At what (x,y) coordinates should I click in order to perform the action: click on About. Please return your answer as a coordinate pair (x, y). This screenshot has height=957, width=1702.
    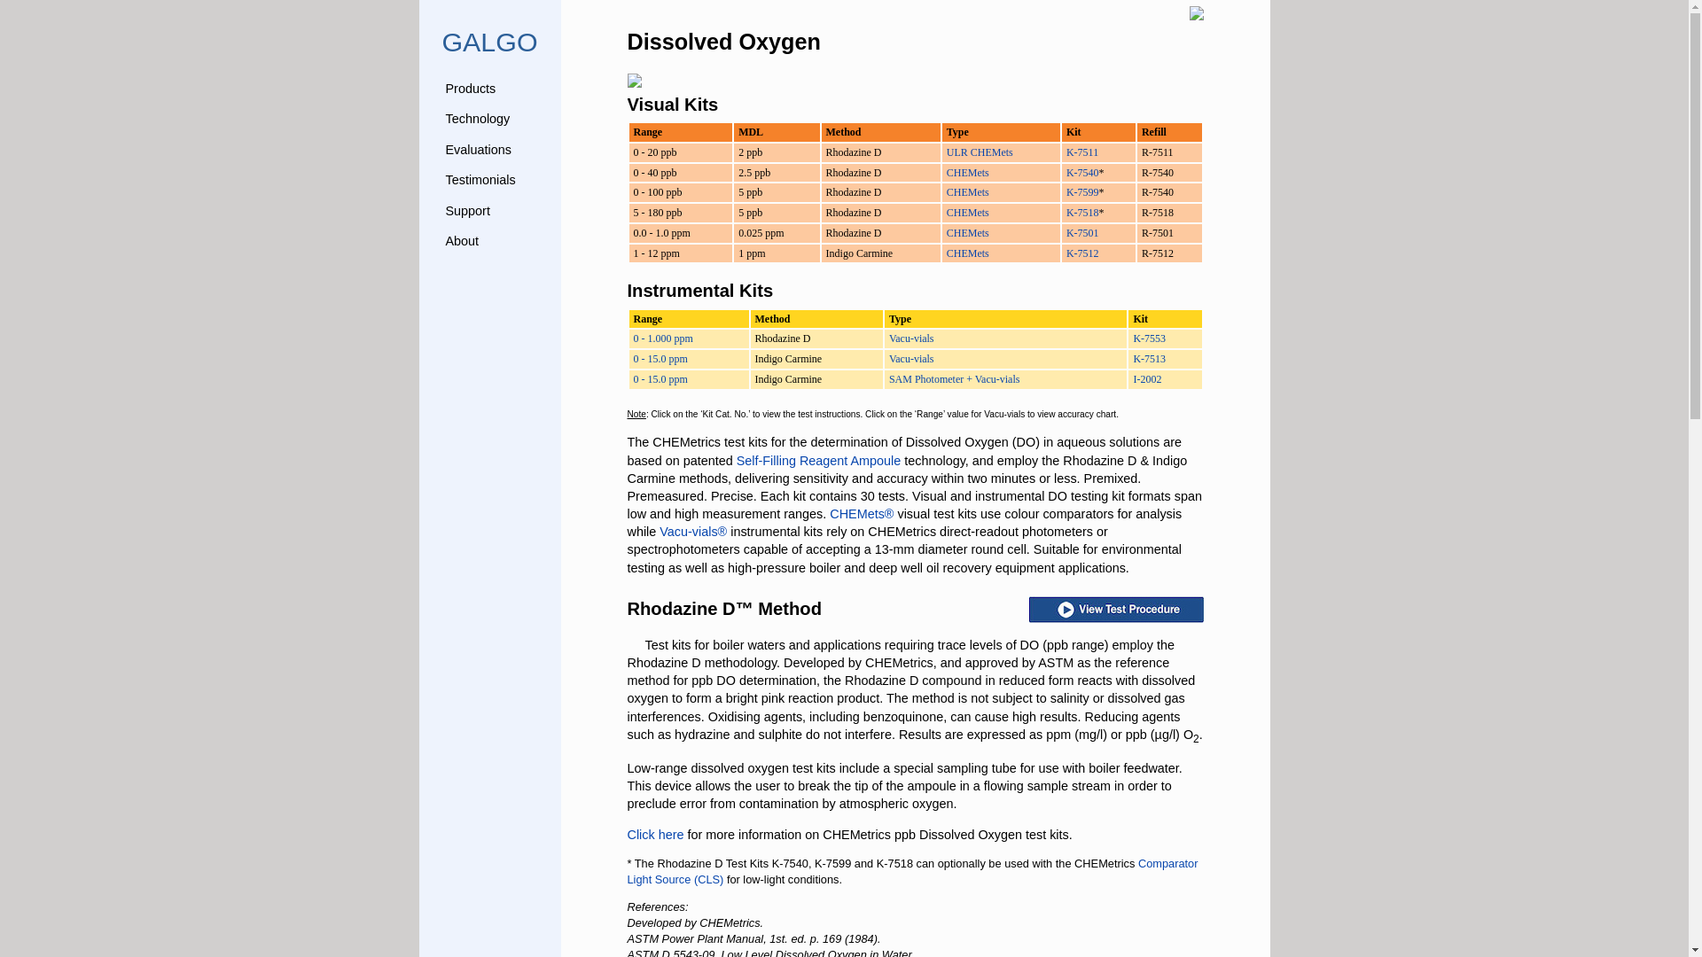
    Looking at the image, I should click on (461, 240).